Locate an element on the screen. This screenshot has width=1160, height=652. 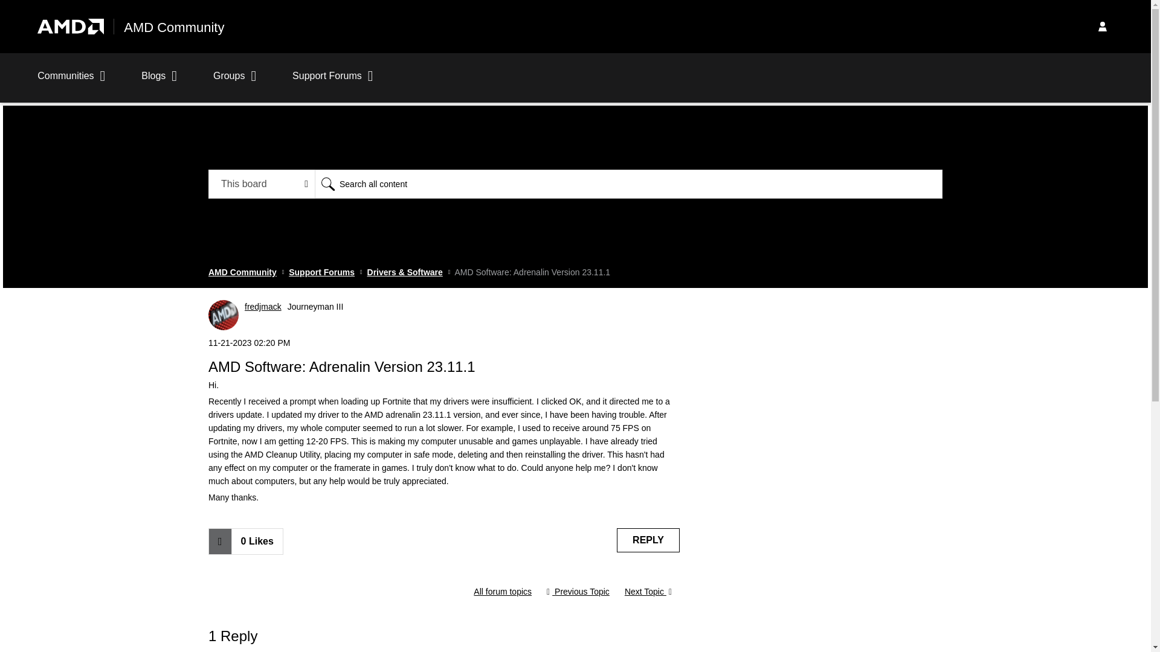
Search is located at coordinates (327, 184).